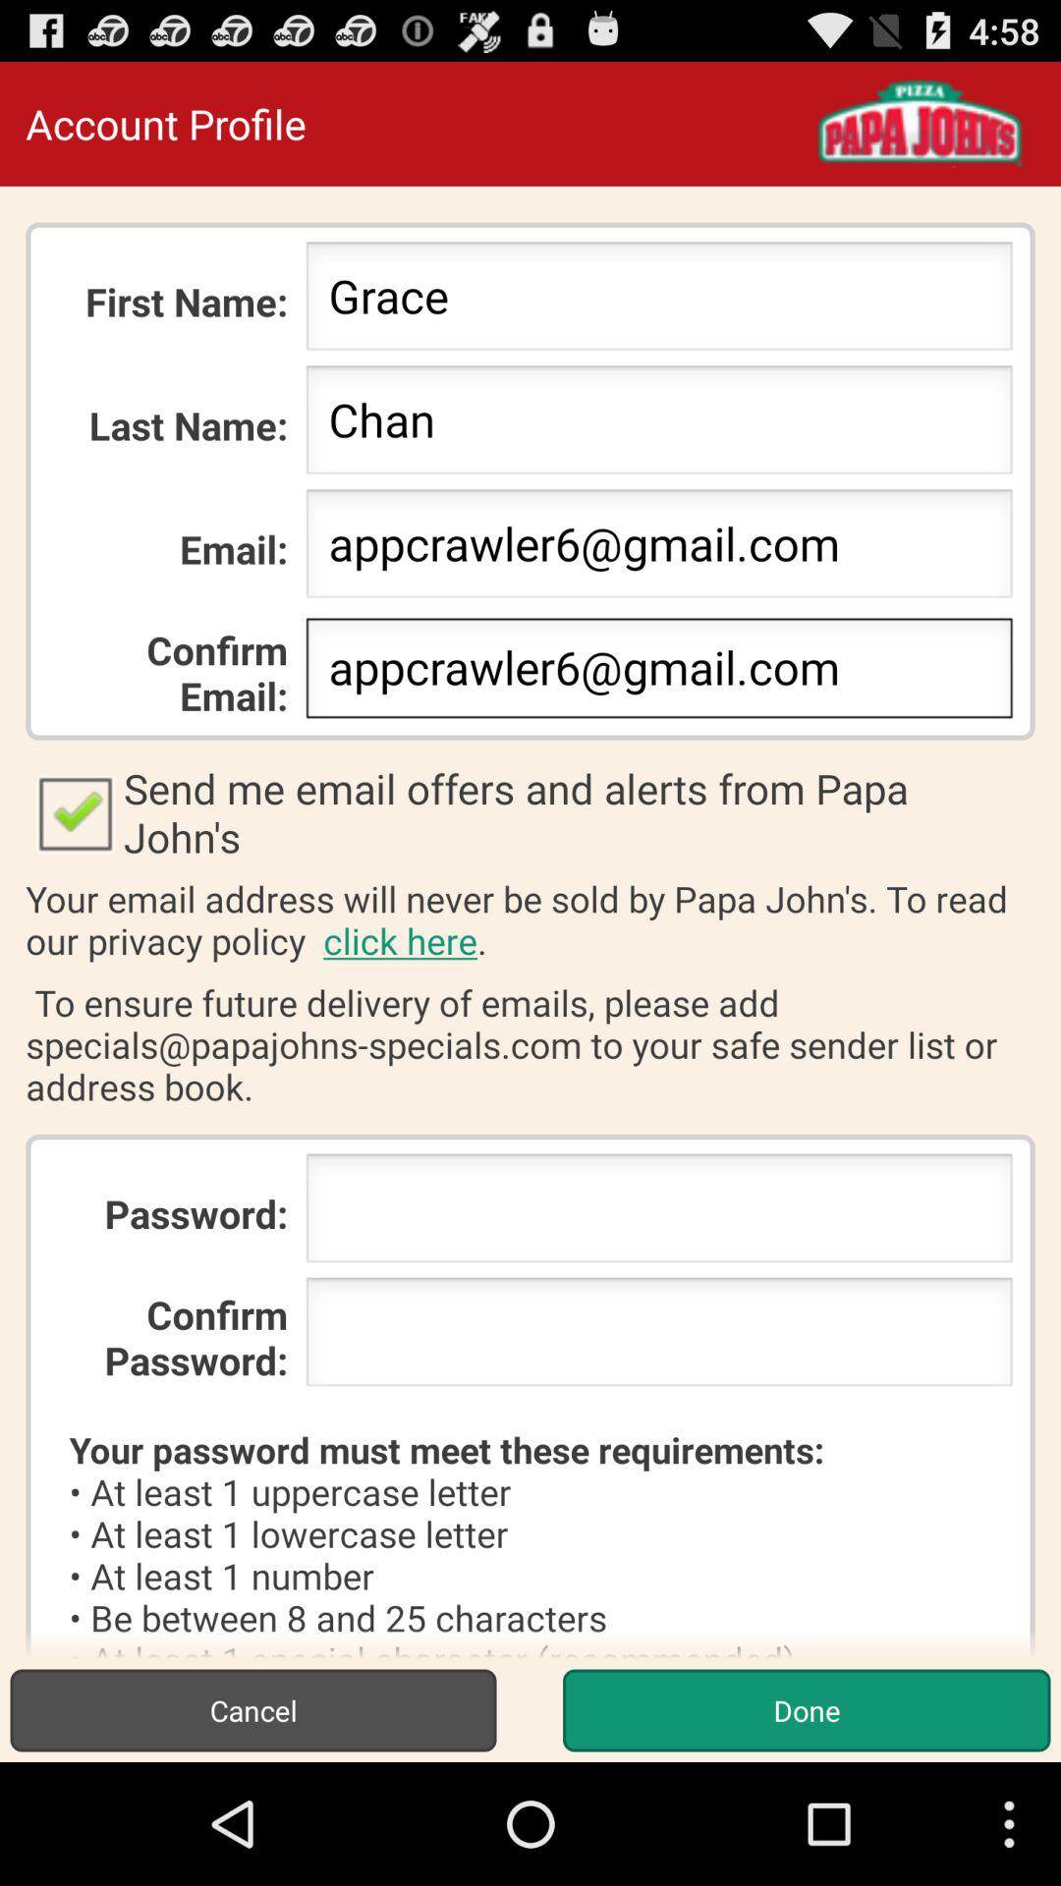 Image resolution: width=1061 pixels, height=1886 pixels. Describe the element at coordinates (530, 812) in the screenshot. I see `select item below the appcrawler6@gmail.com icon` at that location.